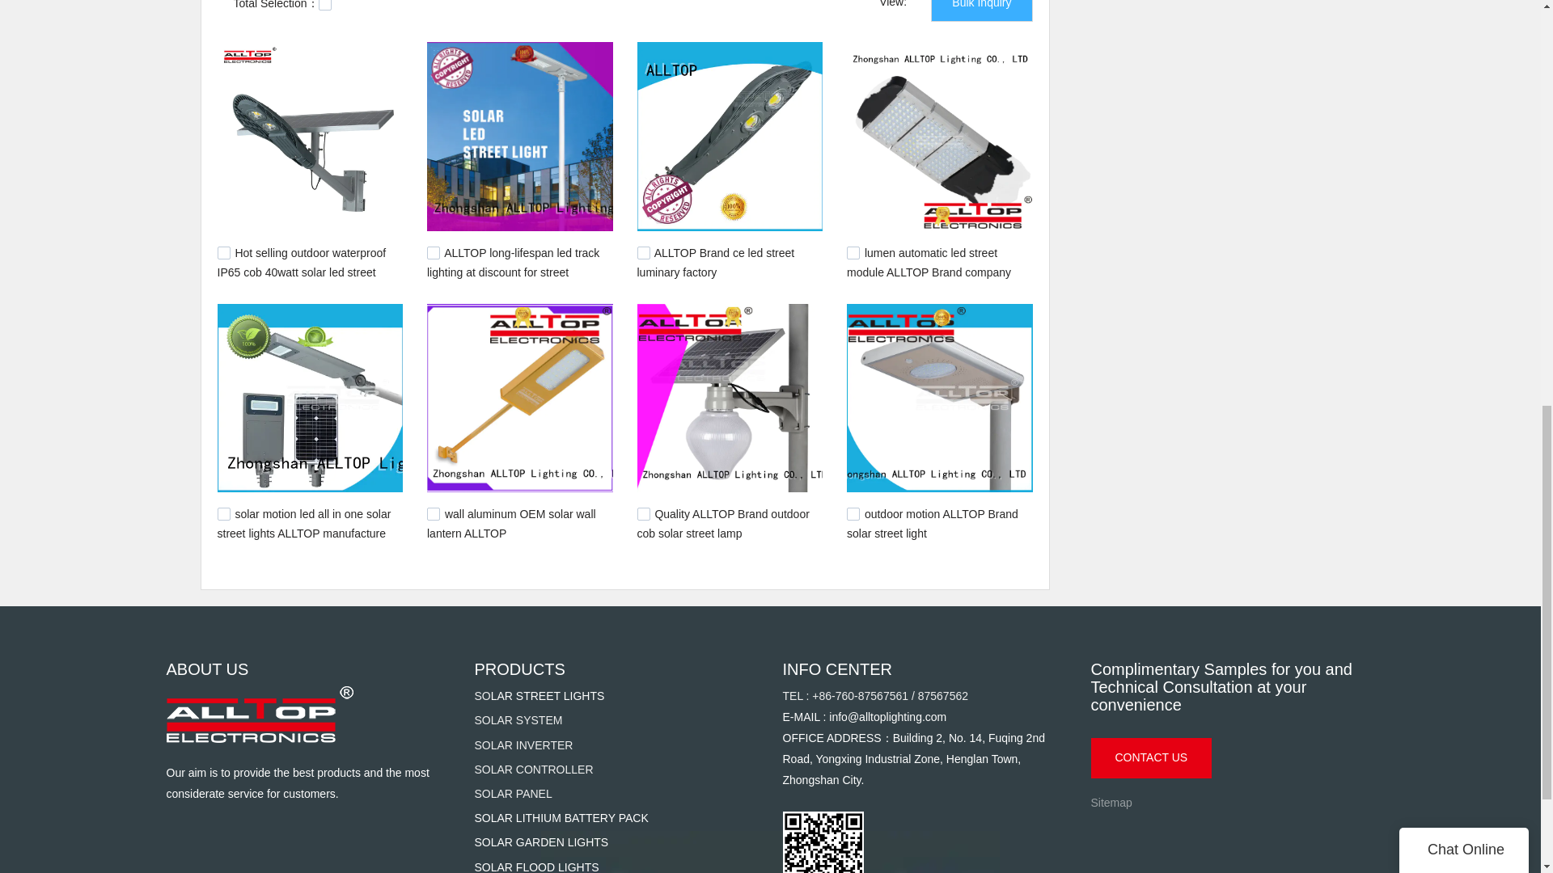 Image resolution: width=1553 pixels, height=873 pixels. Describe the element at coordinates (223, 252) in the screenshot. I see `310` at that location.